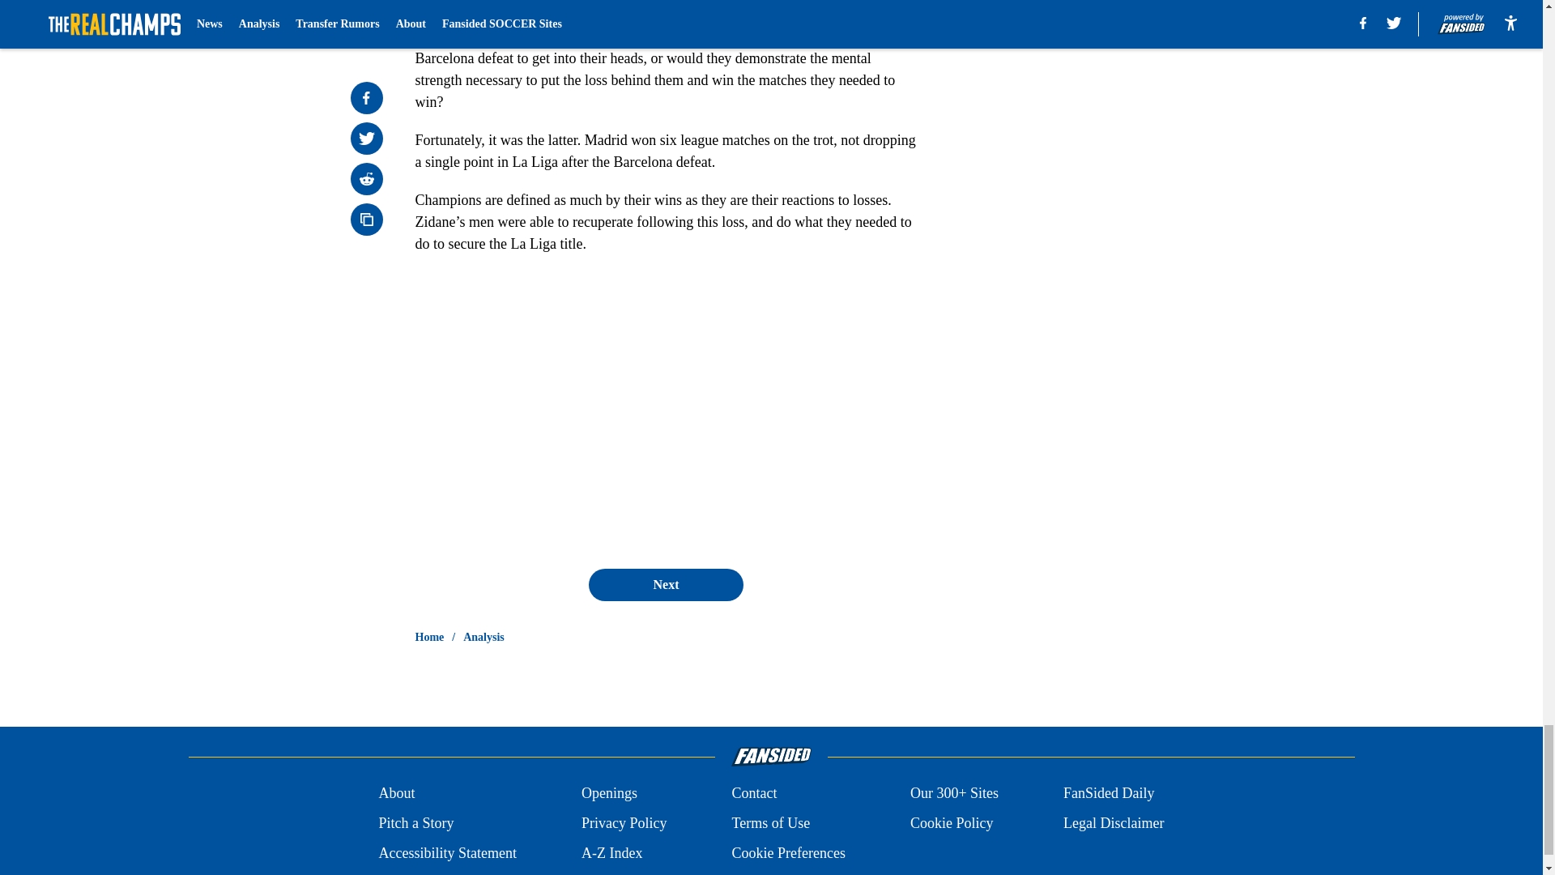  What do you see at coordinates (753, 792) in the screenshot?
I see `Contact` at bounding box center [753, 792].